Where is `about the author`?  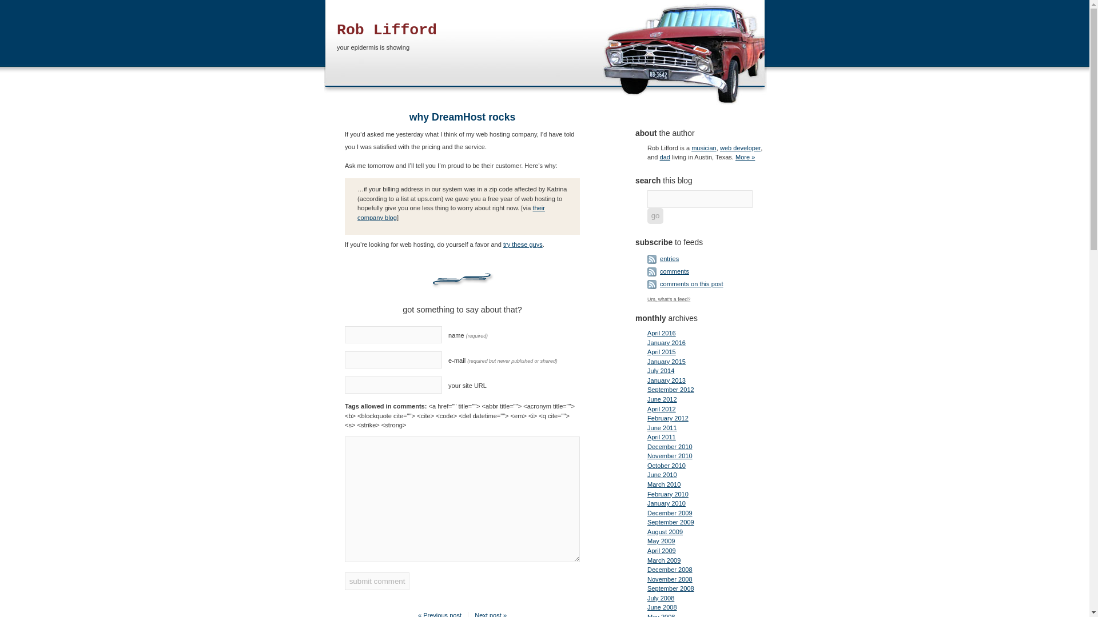 about the author is located at coordinates (665, 133).